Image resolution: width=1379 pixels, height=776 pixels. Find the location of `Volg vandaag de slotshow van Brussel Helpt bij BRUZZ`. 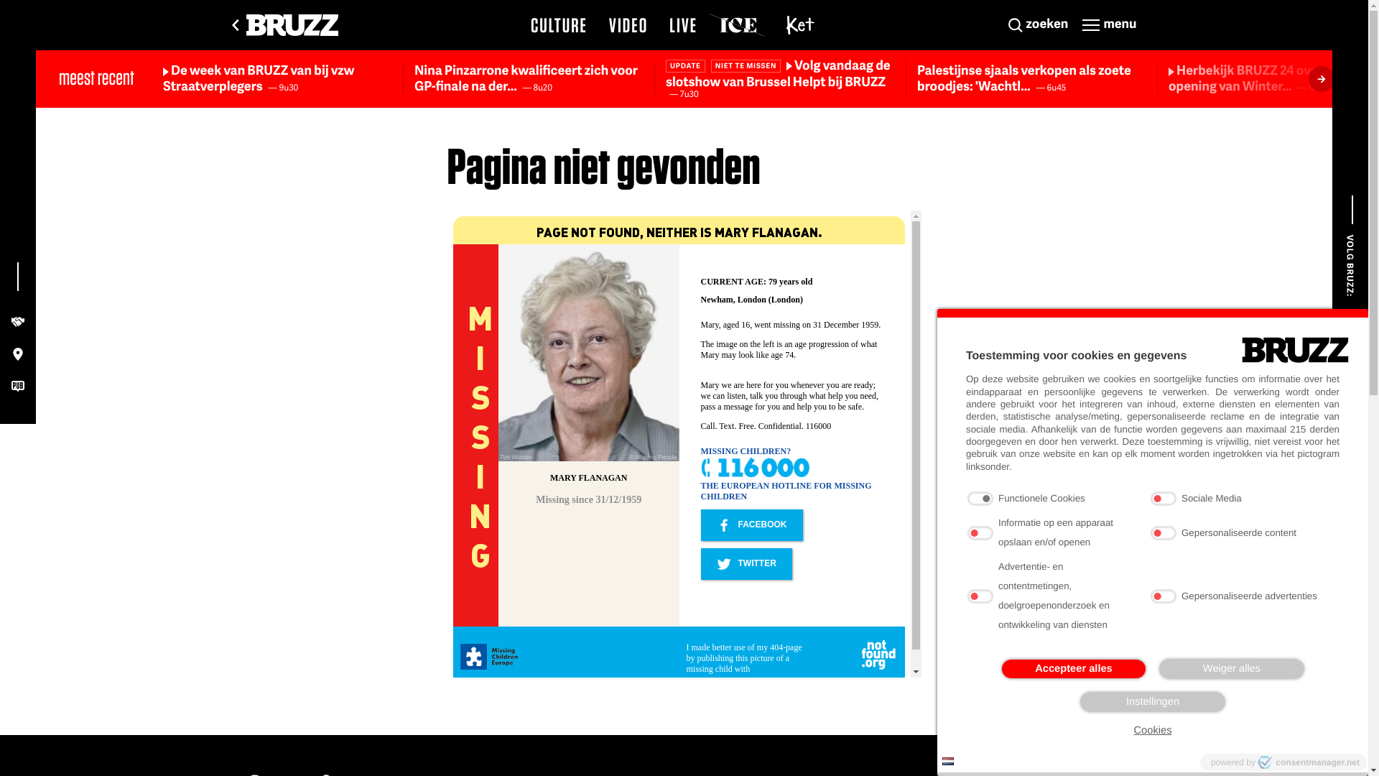

Volg vandaag de slotshow van Brussel Helpt bij BRUZZ is located at coordinates (779, 73).